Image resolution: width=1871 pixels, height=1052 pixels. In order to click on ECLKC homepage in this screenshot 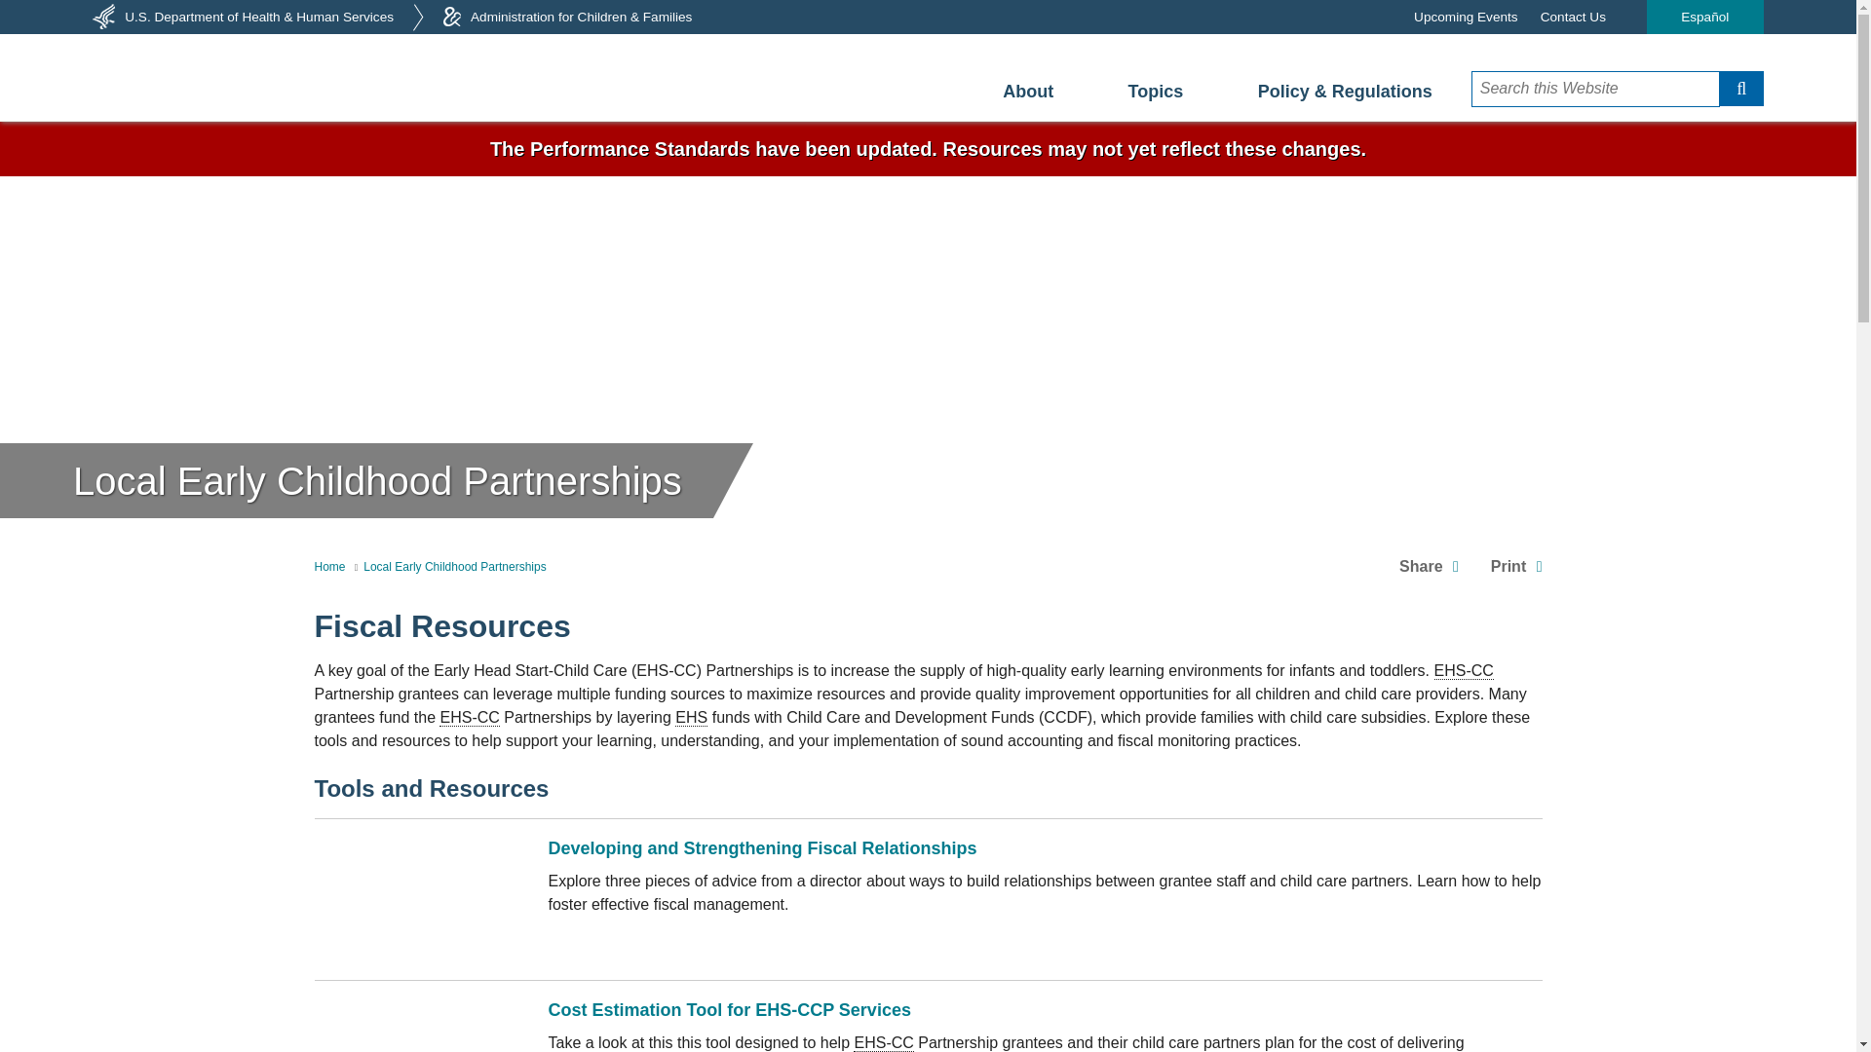, I will do `click(316, 79)`.